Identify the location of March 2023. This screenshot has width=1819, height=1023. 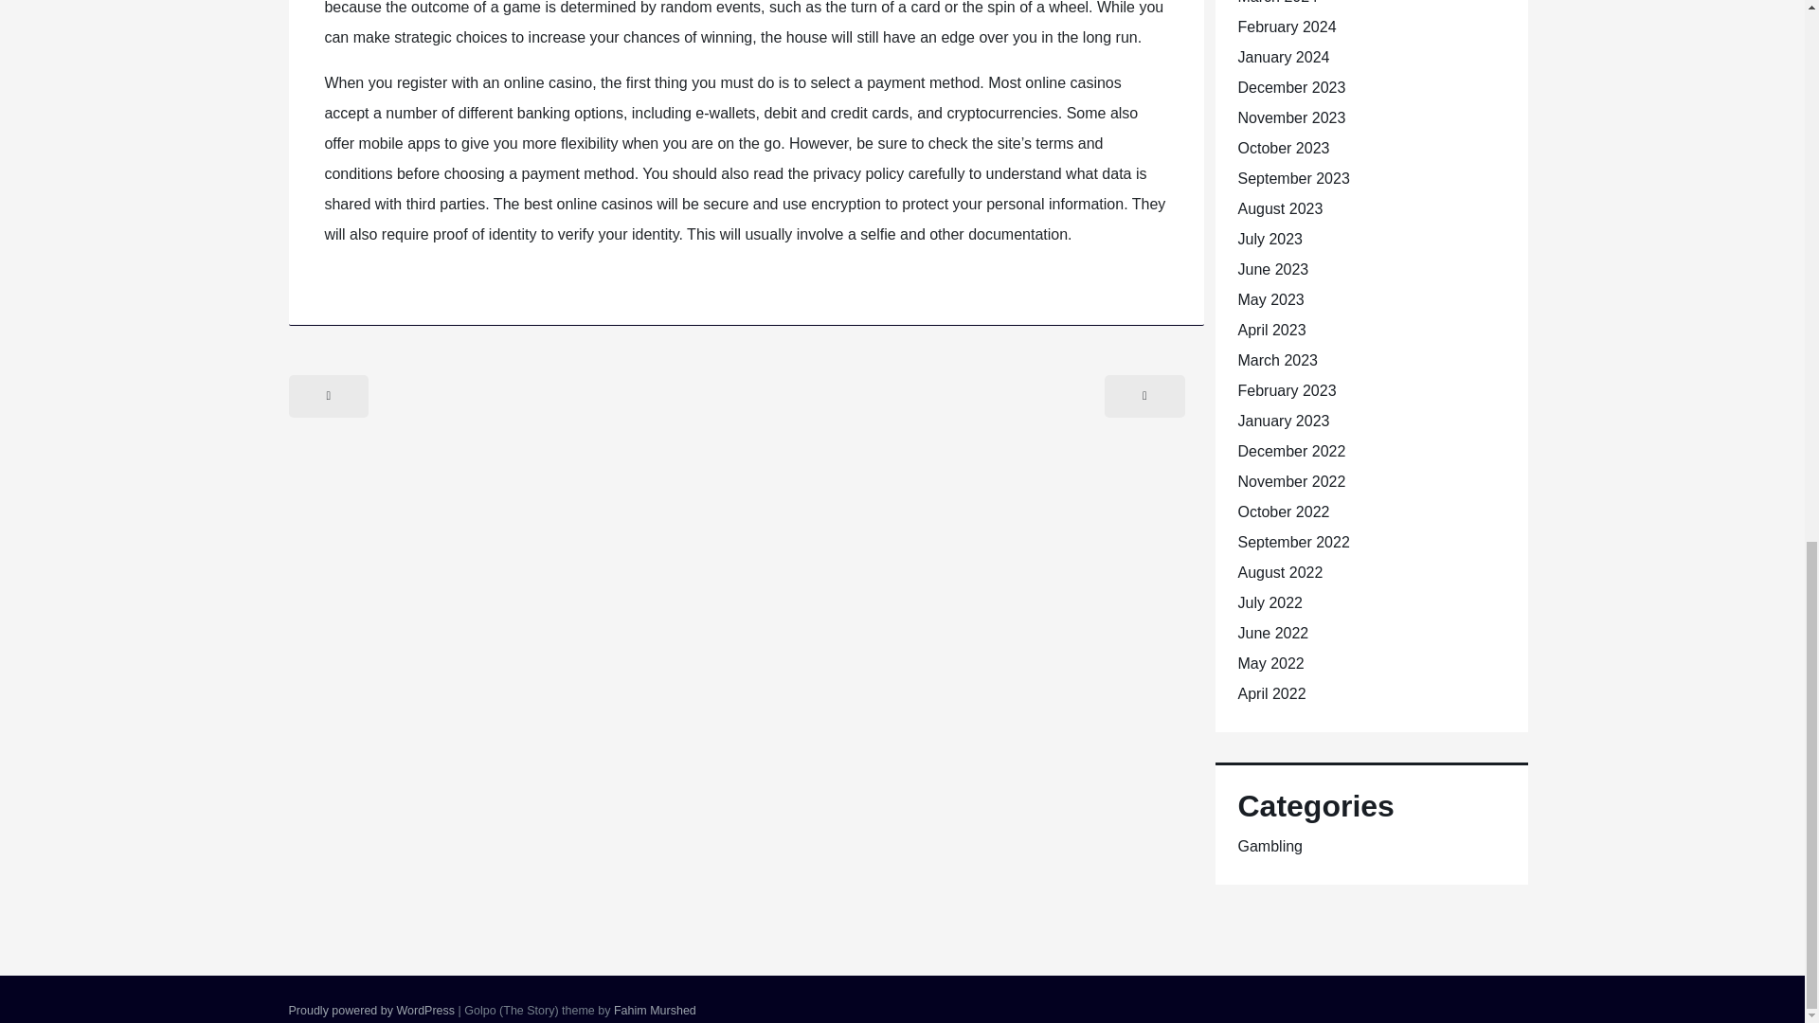
(1277, 360).